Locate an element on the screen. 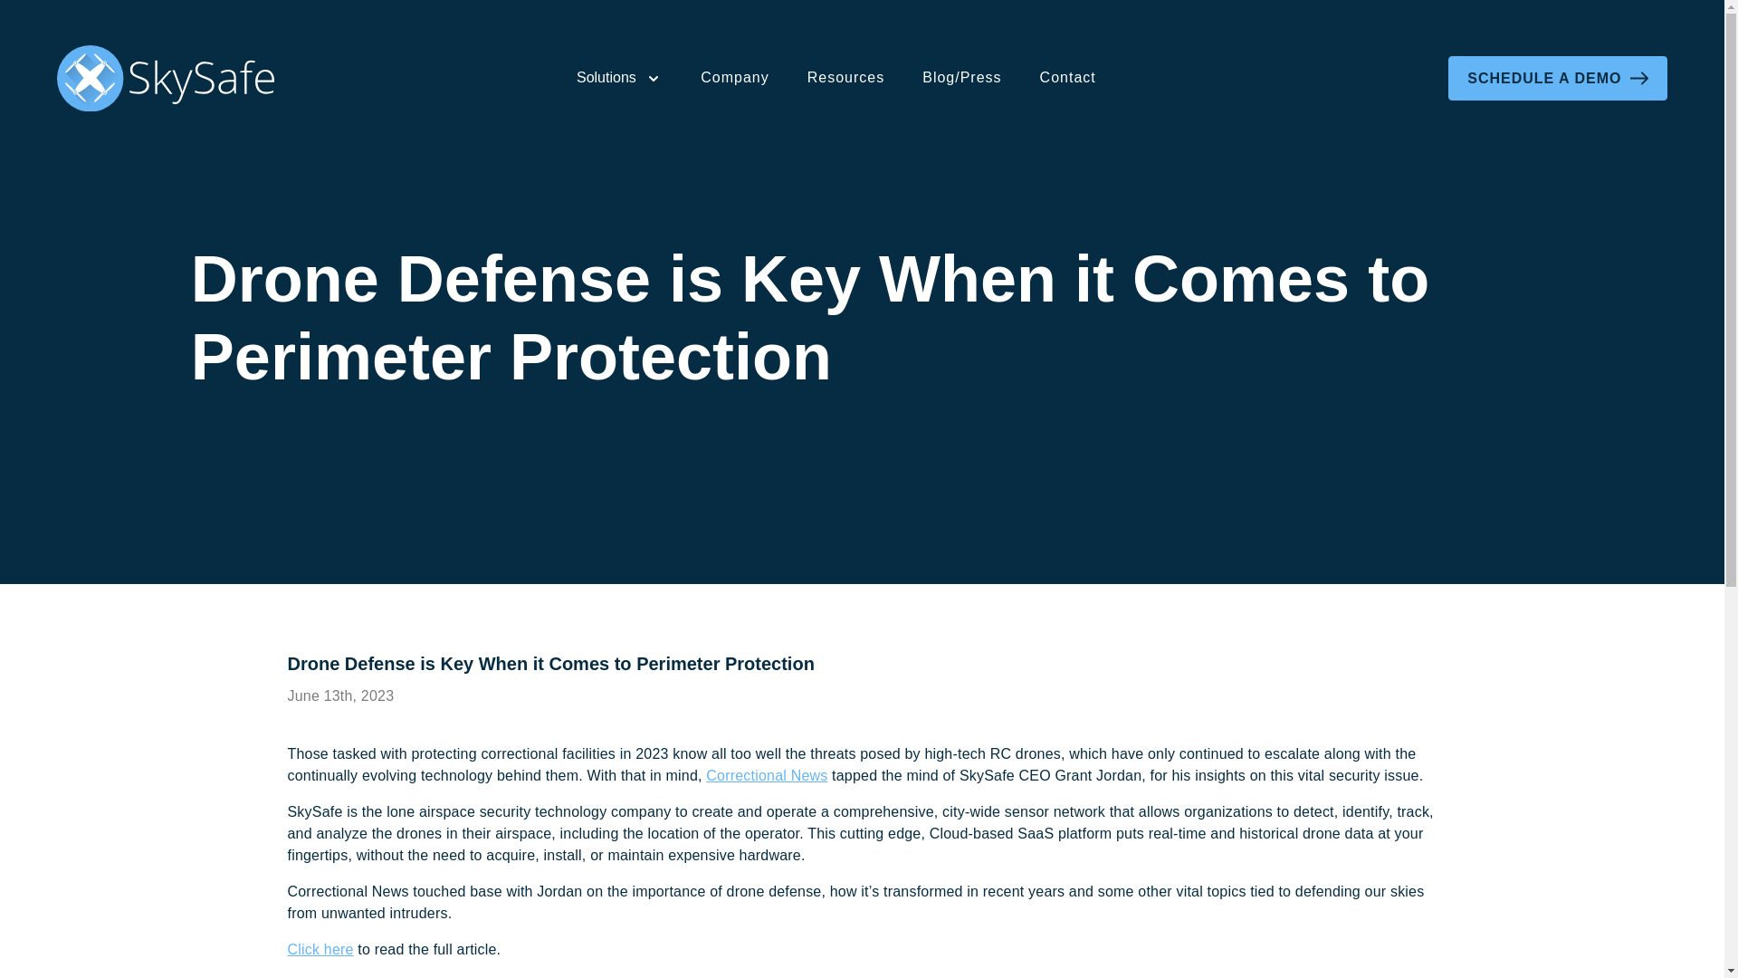  Contact is located at coordinates (1067, 76).